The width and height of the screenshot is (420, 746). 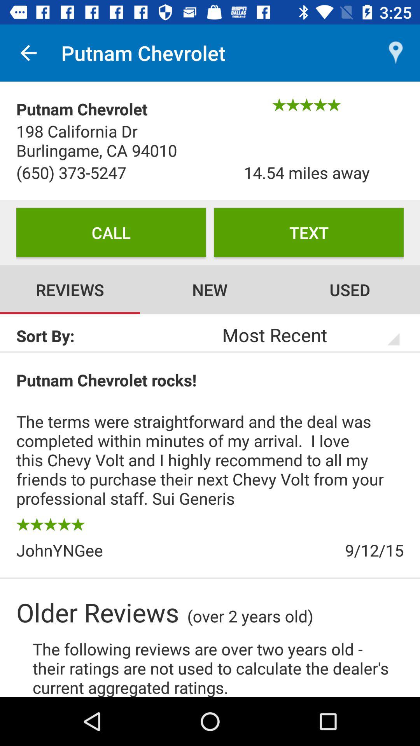 What do you see at coordinates (111, 232) in the screenshot?
I see `tap the item next to text` at bounding box center [111, 232].